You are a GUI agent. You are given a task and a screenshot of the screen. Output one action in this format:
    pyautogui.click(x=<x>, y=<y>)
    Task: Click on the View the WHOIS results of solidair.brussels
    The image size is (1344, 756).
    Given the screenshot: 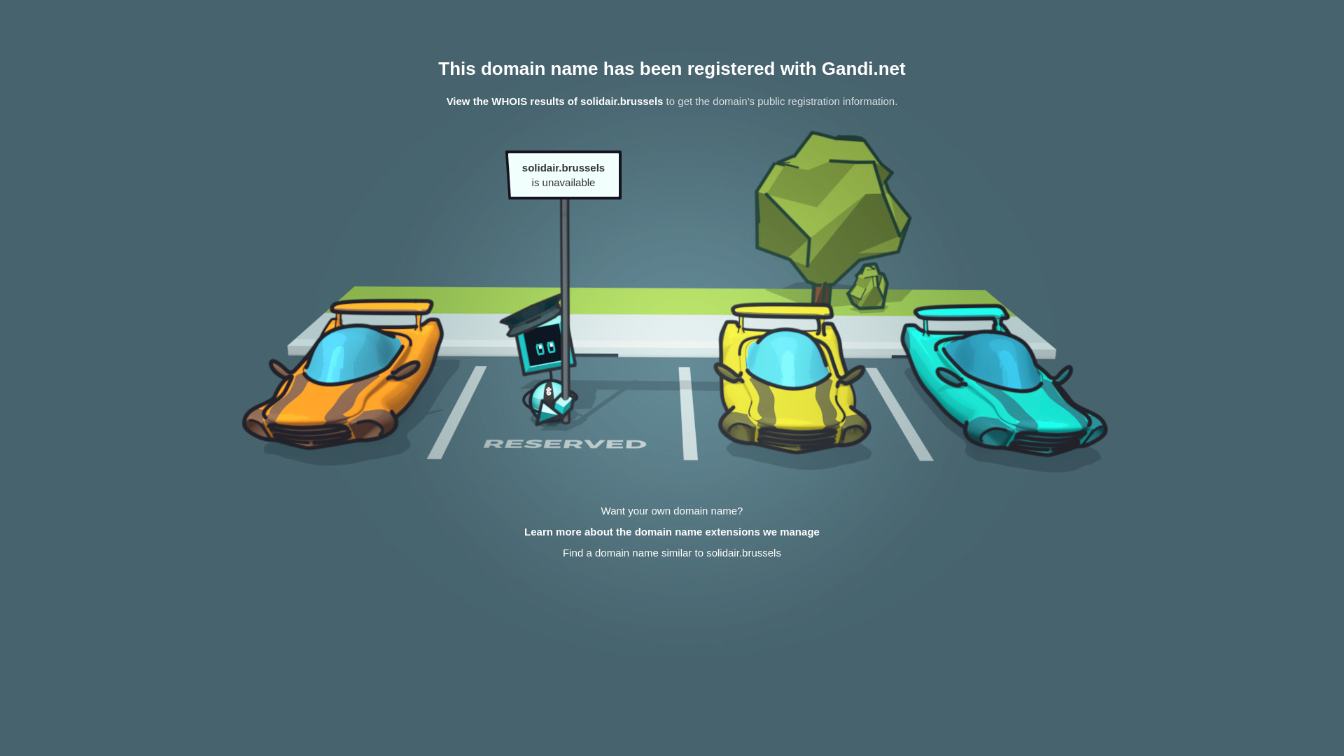 What is the action you would take?
    pyautogui.click(x=555, y=101)
    